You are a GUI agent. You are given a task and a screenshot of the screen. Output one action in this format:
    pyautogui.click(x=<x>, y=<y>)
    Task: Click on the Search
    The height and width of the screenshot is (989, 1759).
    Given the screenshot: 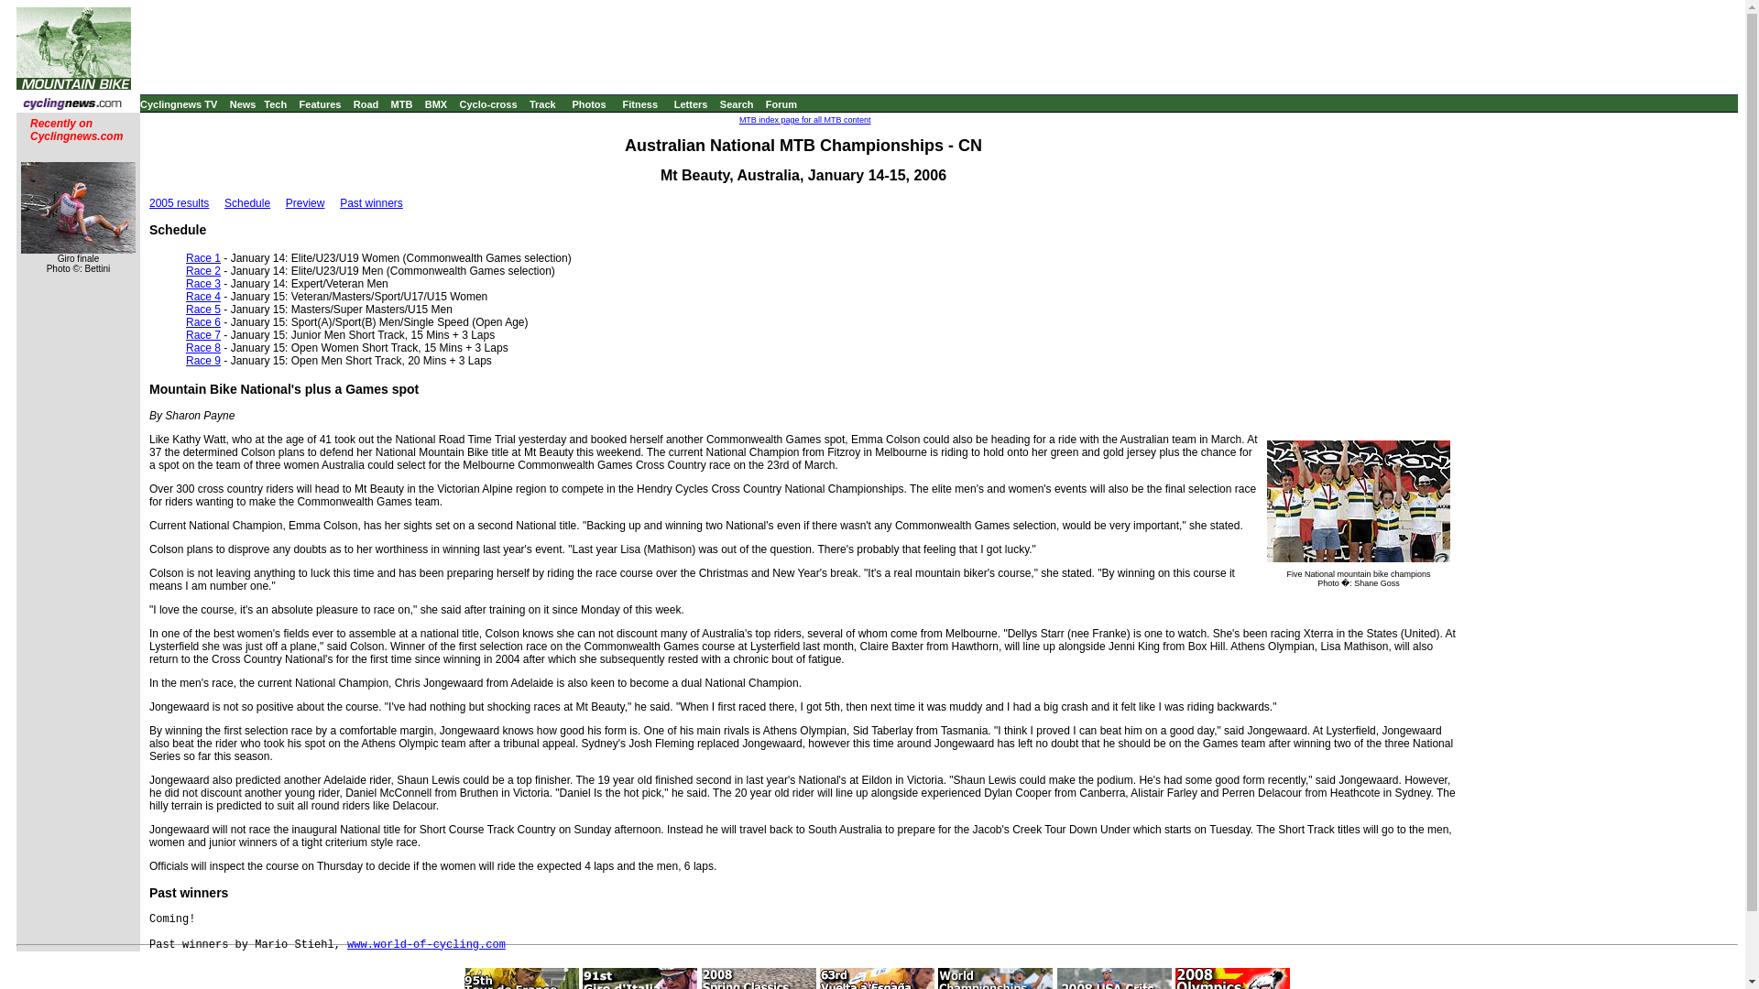 What is the action you would take?
    pyautogui.click(x=737, y=104)
    